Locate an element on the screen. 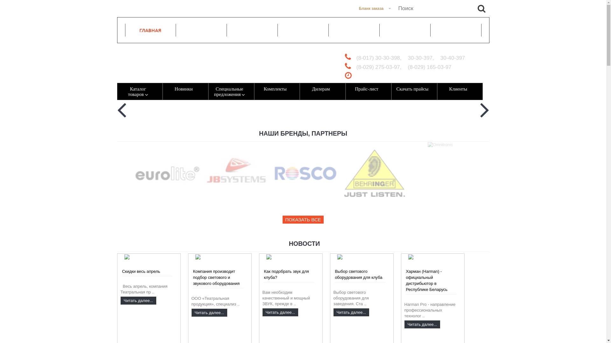 The width and height of the screenshot is (611, 343). (8-029) 275-03-97, is located at coordinates (379, 67).